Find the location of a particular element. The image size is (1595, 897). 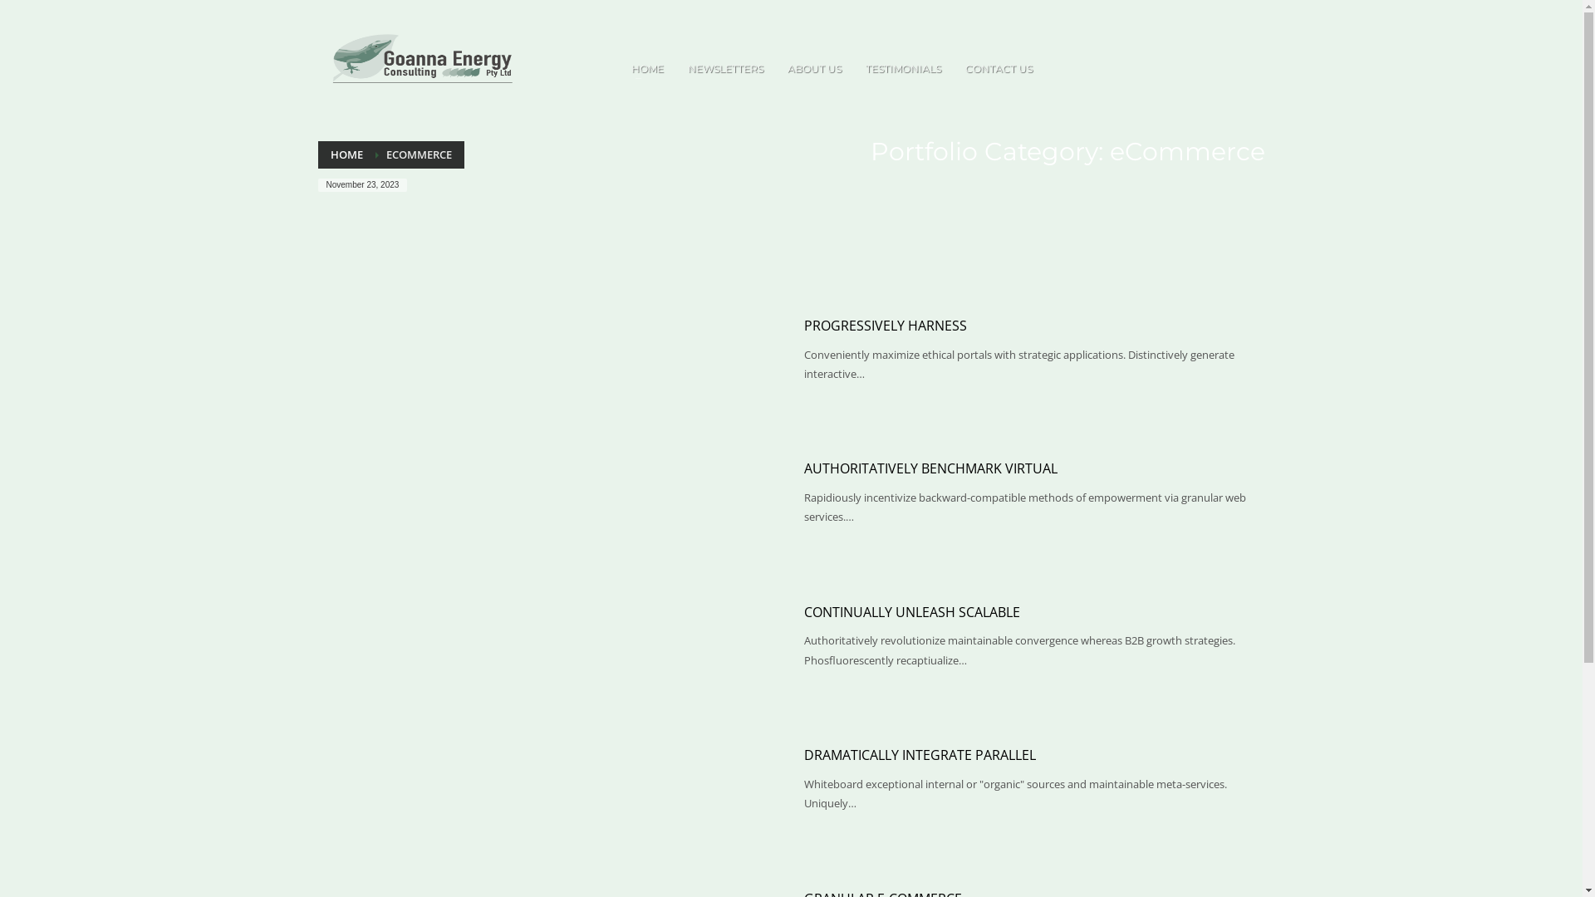

NEWSLETTERS is located at coordinates (726, 69).